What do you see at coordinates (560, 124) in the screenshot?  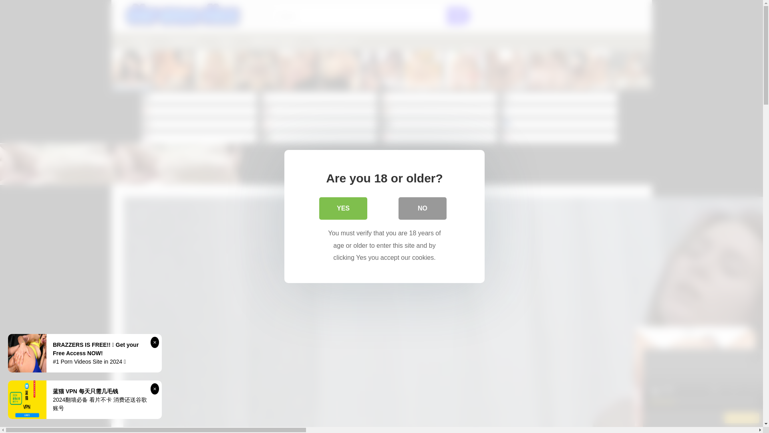 I see `Adult Home Videos` at bounding box center [560, 124].